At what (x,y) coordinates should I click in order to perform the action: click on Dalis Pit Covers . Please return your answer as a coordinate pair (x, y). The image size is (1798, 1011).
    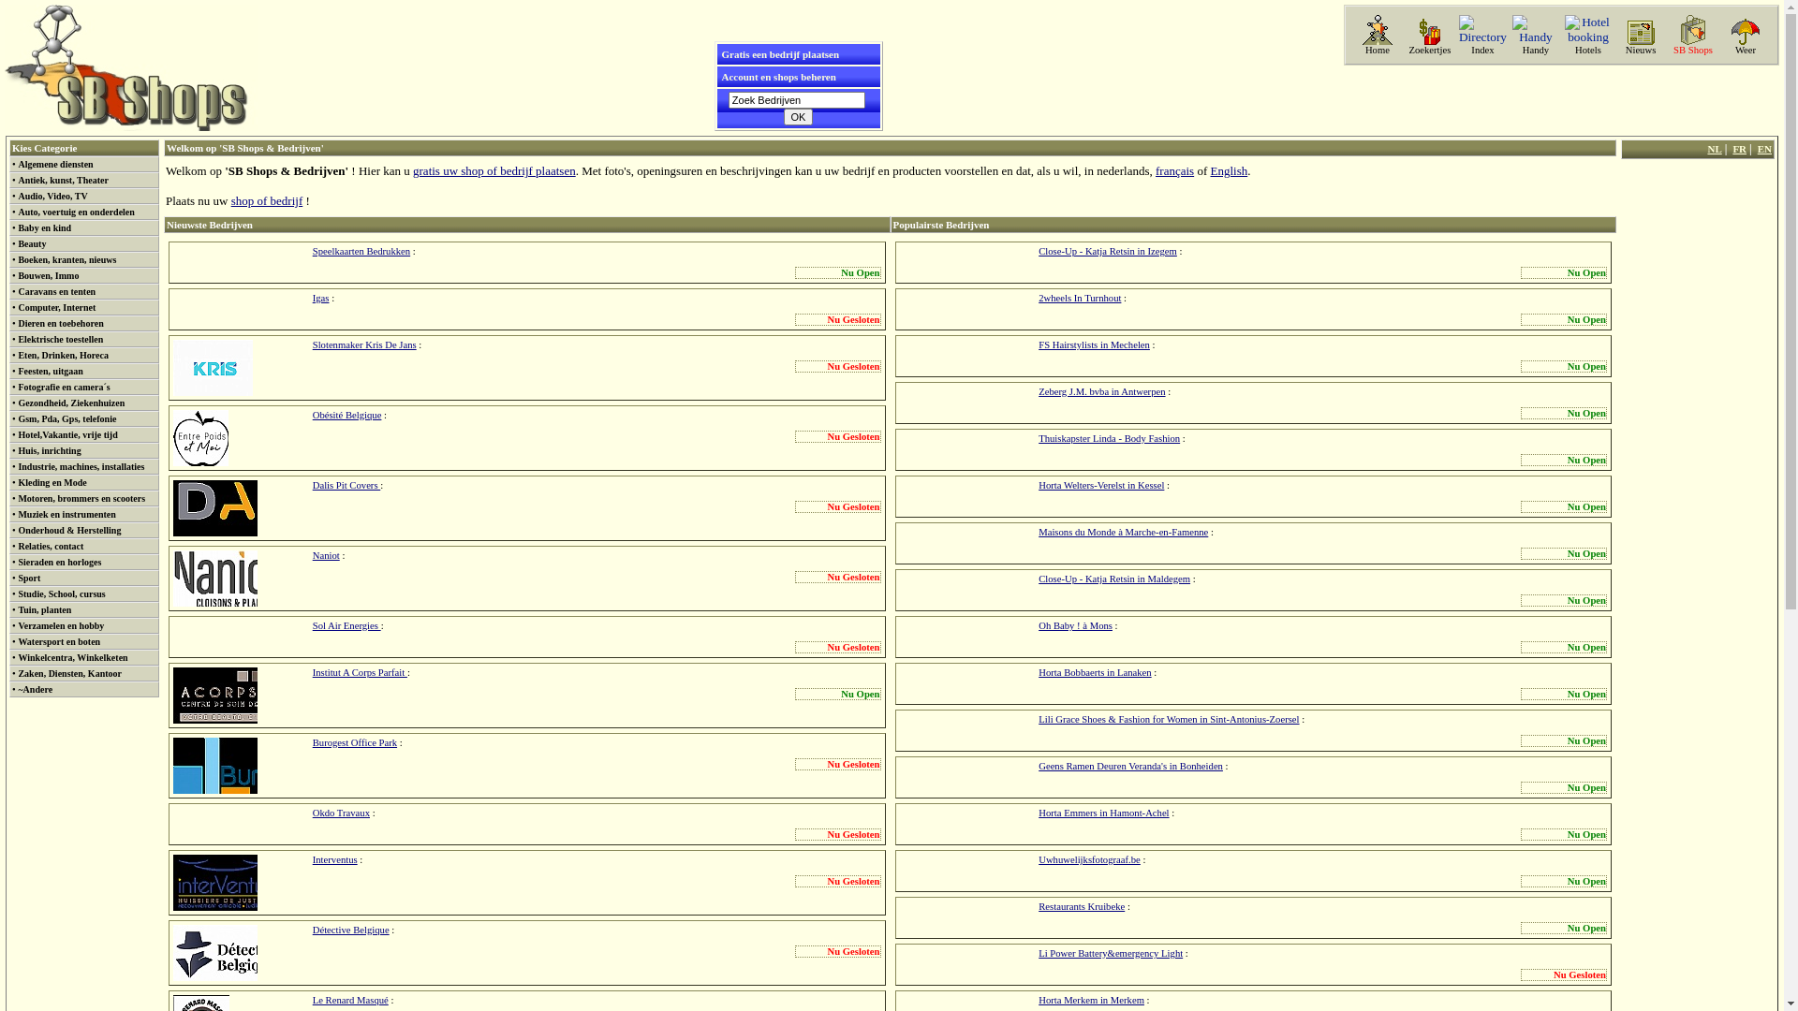
    Looking at the image, I should click on (215, 508).